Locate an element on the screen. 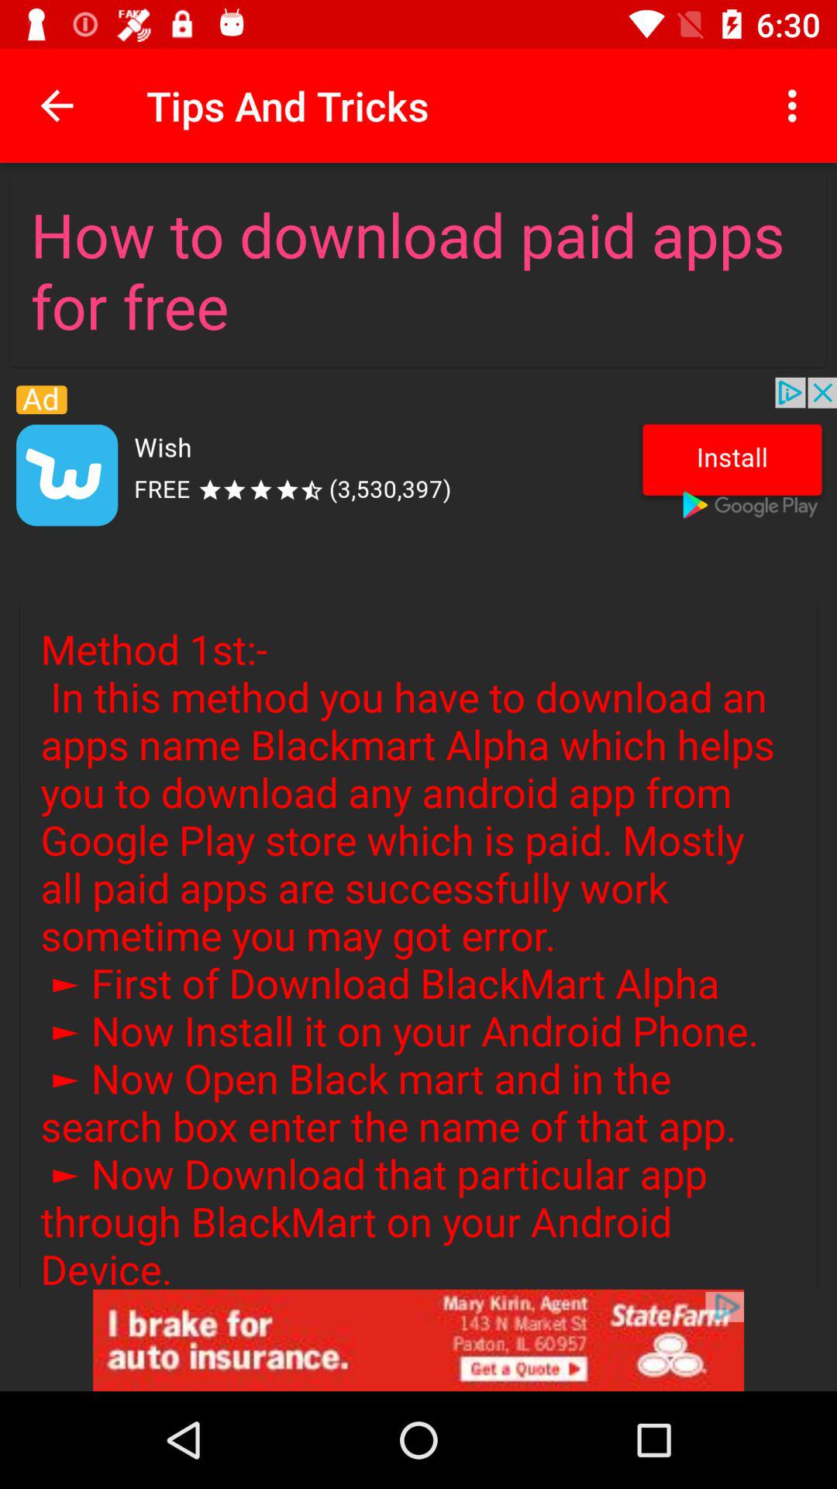 The width and height of the screenshot is (837, 1489). view the adversitement is located at coordinates (418, 458).